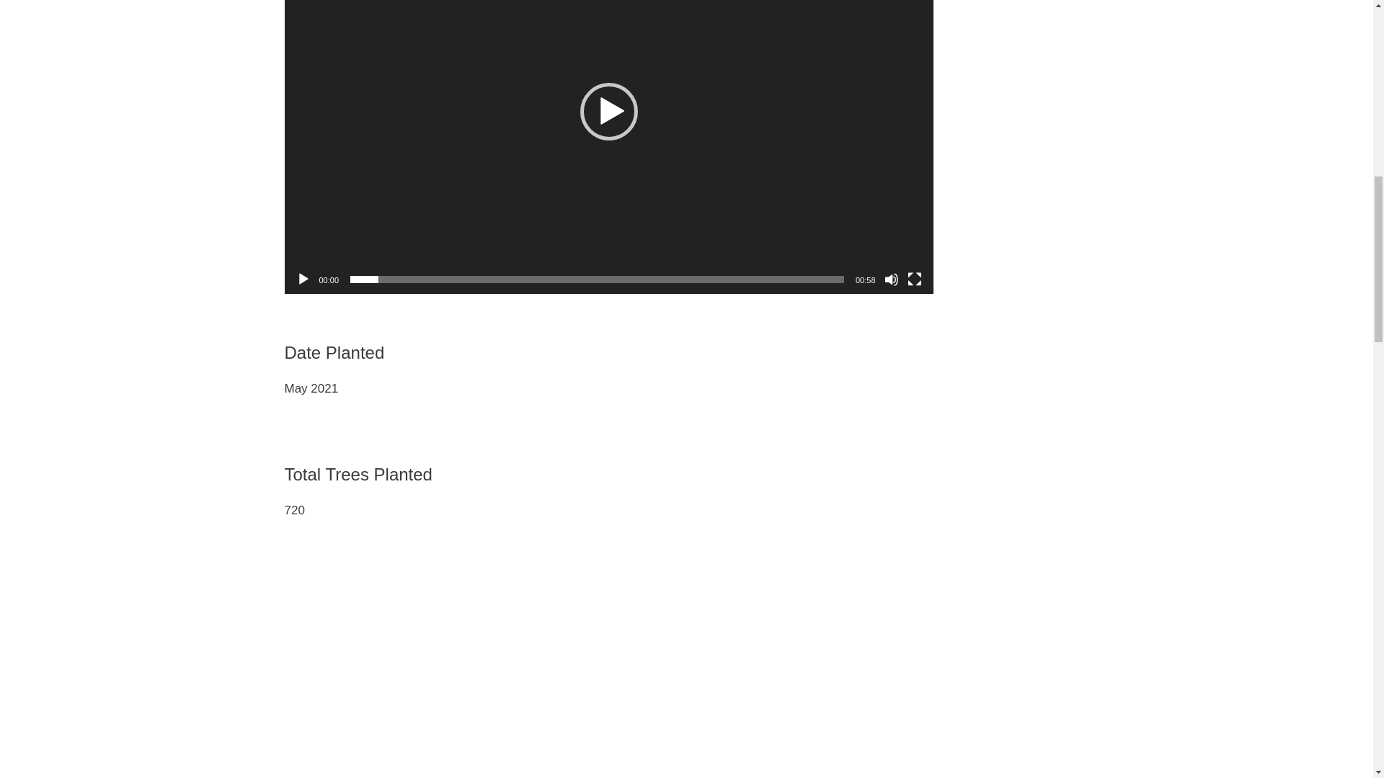  I want to click on Tree Guards at Eastern Slopes, so click(856, 624).